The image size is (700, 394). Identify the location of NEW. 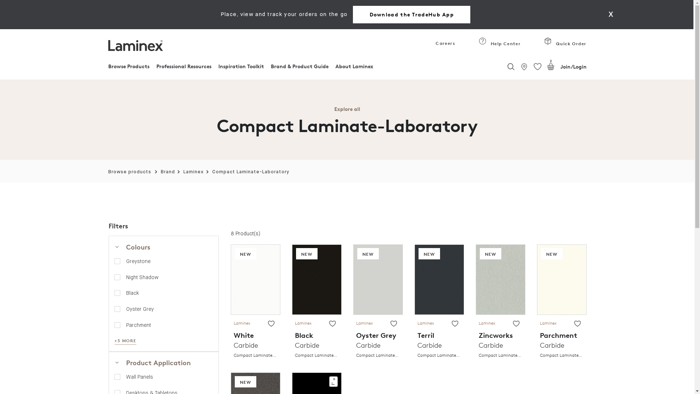
(246, 254).